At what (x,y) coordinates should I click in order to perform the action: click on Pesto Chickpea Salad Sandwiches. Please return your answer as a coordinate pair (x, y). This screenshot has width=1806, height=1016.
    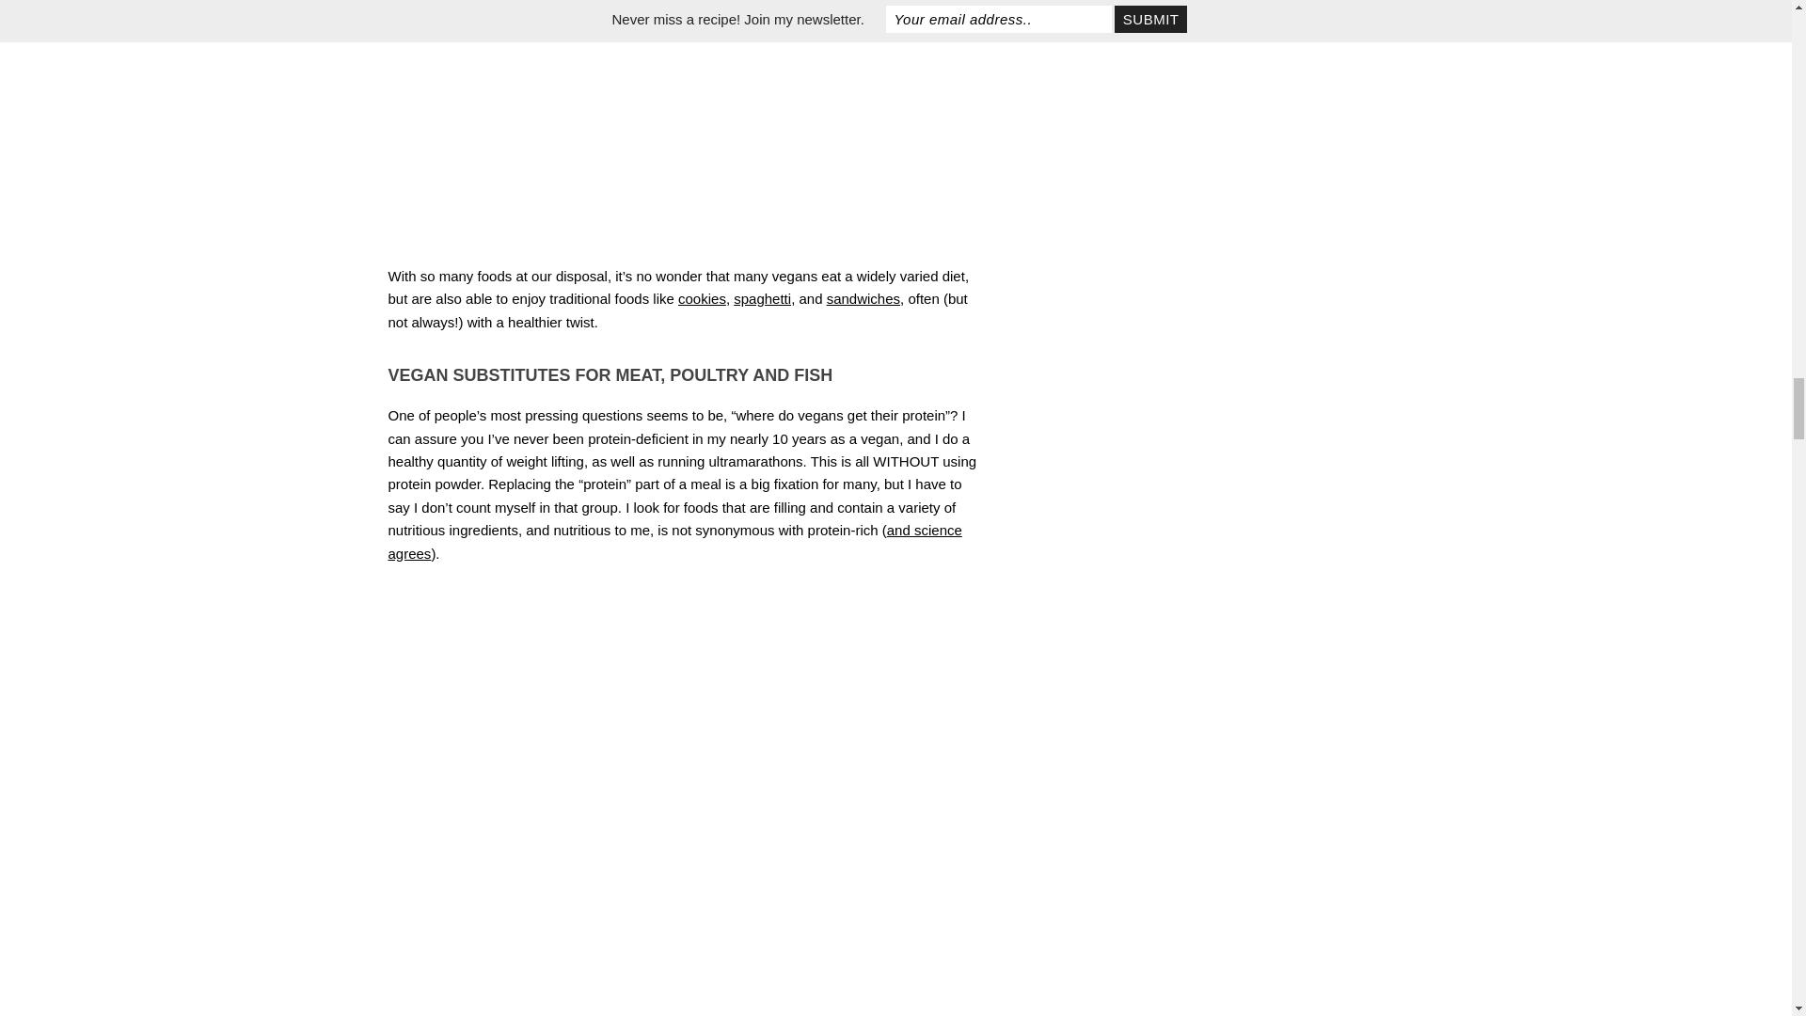
    Looking at the image, I should click on (687, 4).